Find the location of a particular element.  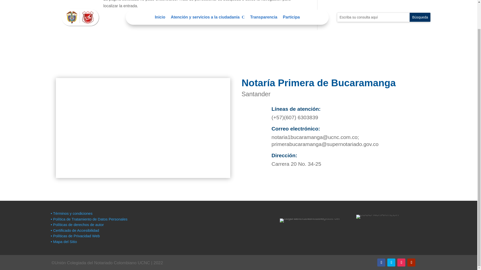

Mapa del Sitio is located at coordinates (64, 241).